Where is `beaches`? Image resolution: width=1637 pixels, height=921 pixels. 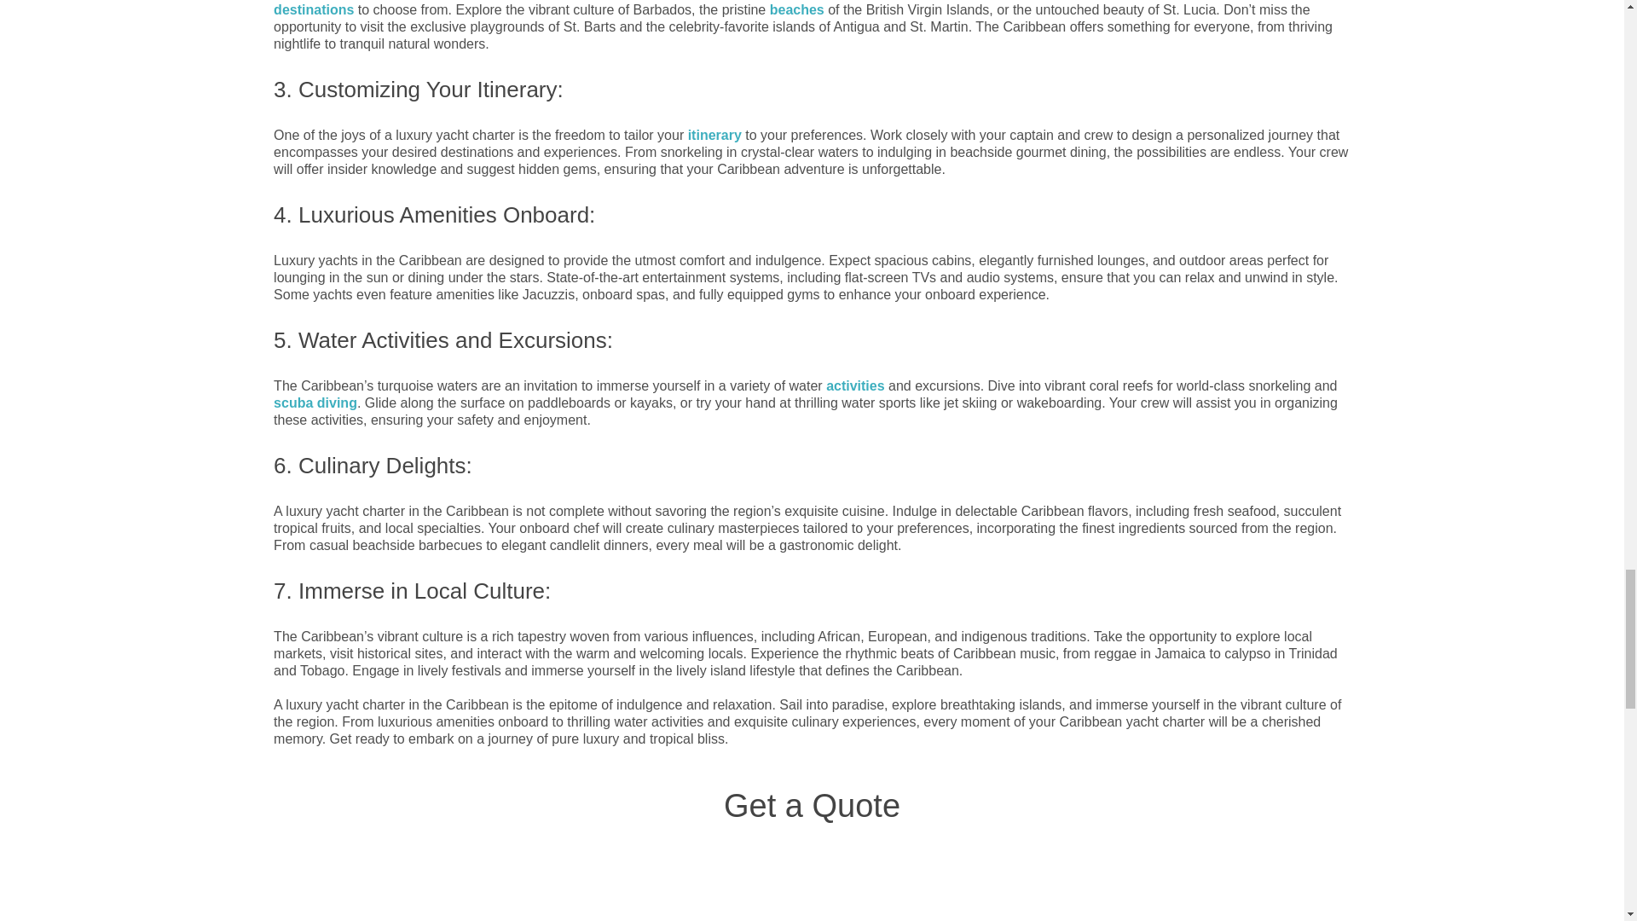 beaches is located at coordinates (796, 10).